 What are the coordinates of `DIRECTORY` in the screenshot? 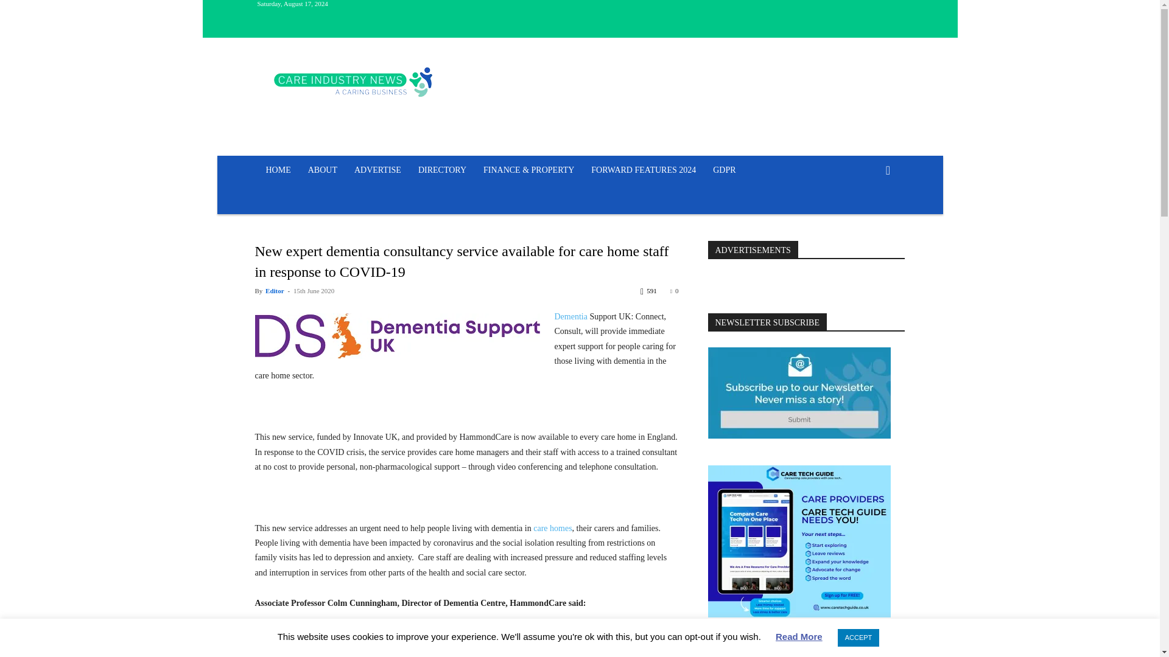 It's located at (442, 170).